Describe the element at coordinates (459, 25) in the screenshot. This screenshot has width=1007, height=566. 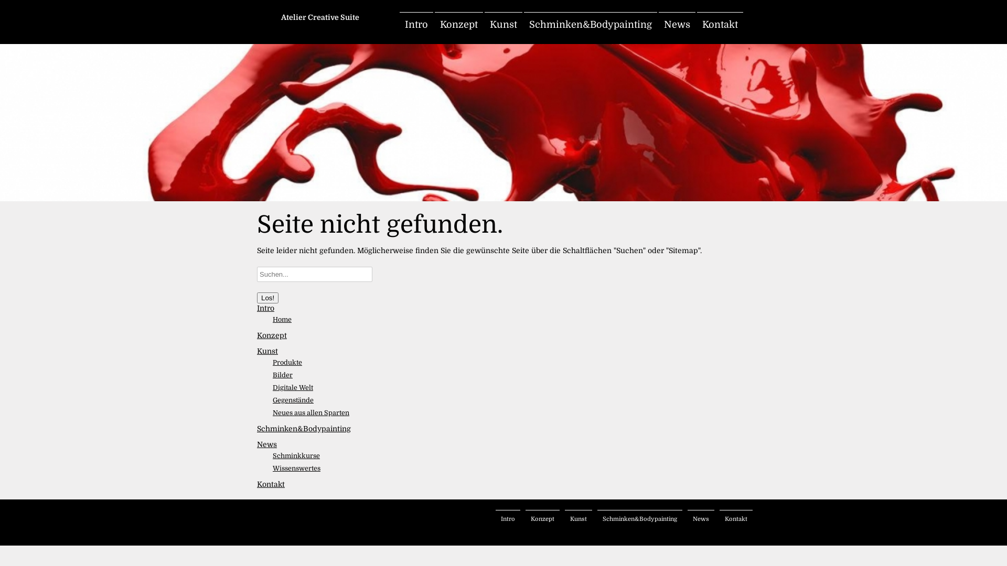
I see `Konzept` at that location.